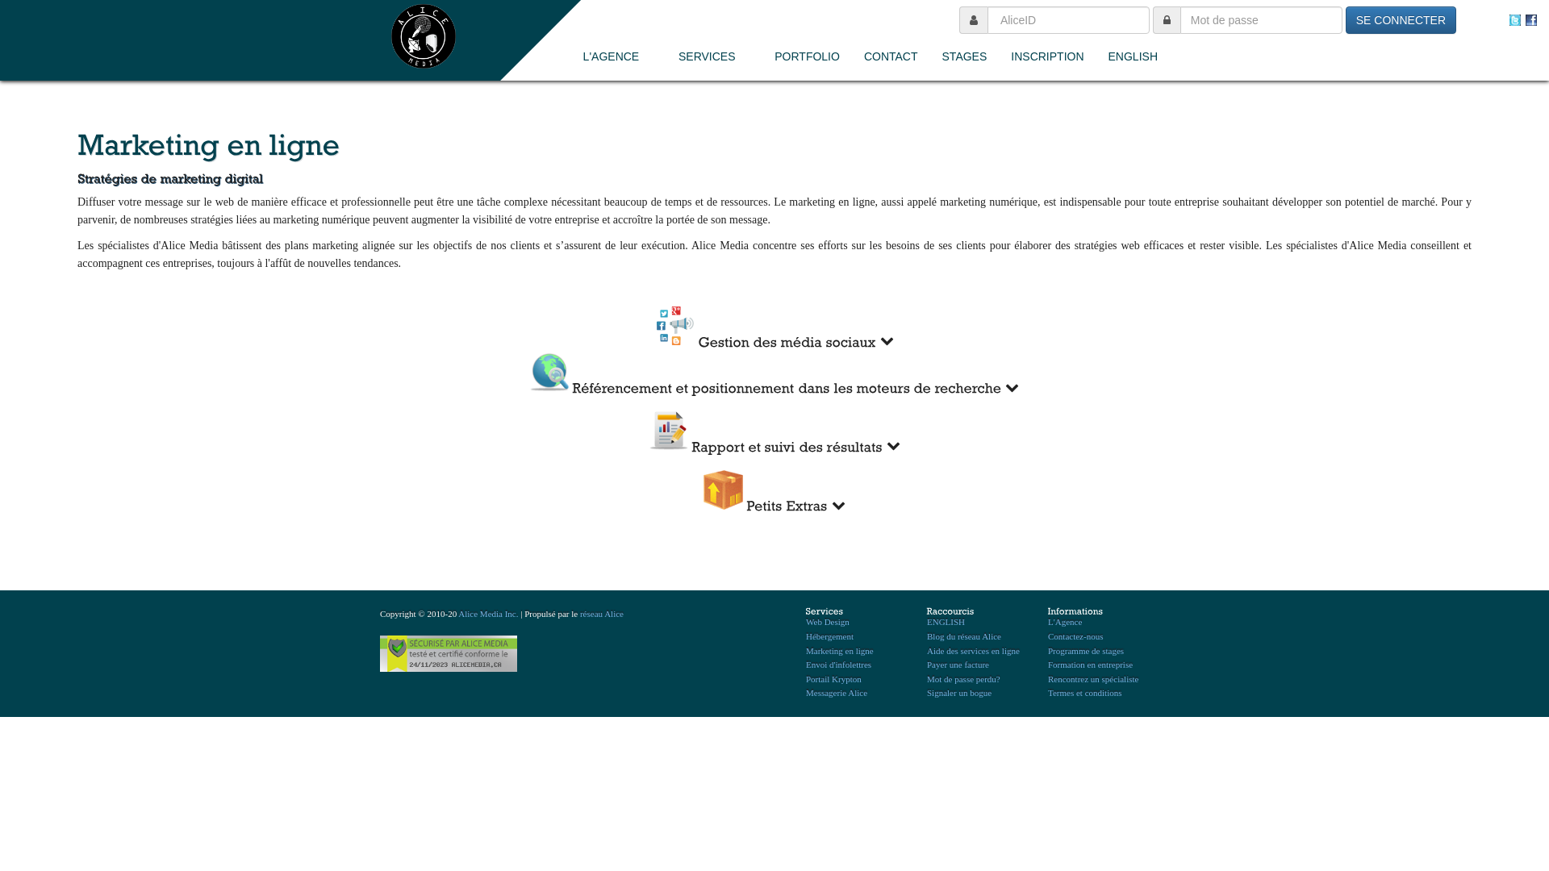 This screenshot has height=871, width=1549. Describe the element at coordinates (1401, 20) in the screenshot. I see `SE CONNECTER` at that location.